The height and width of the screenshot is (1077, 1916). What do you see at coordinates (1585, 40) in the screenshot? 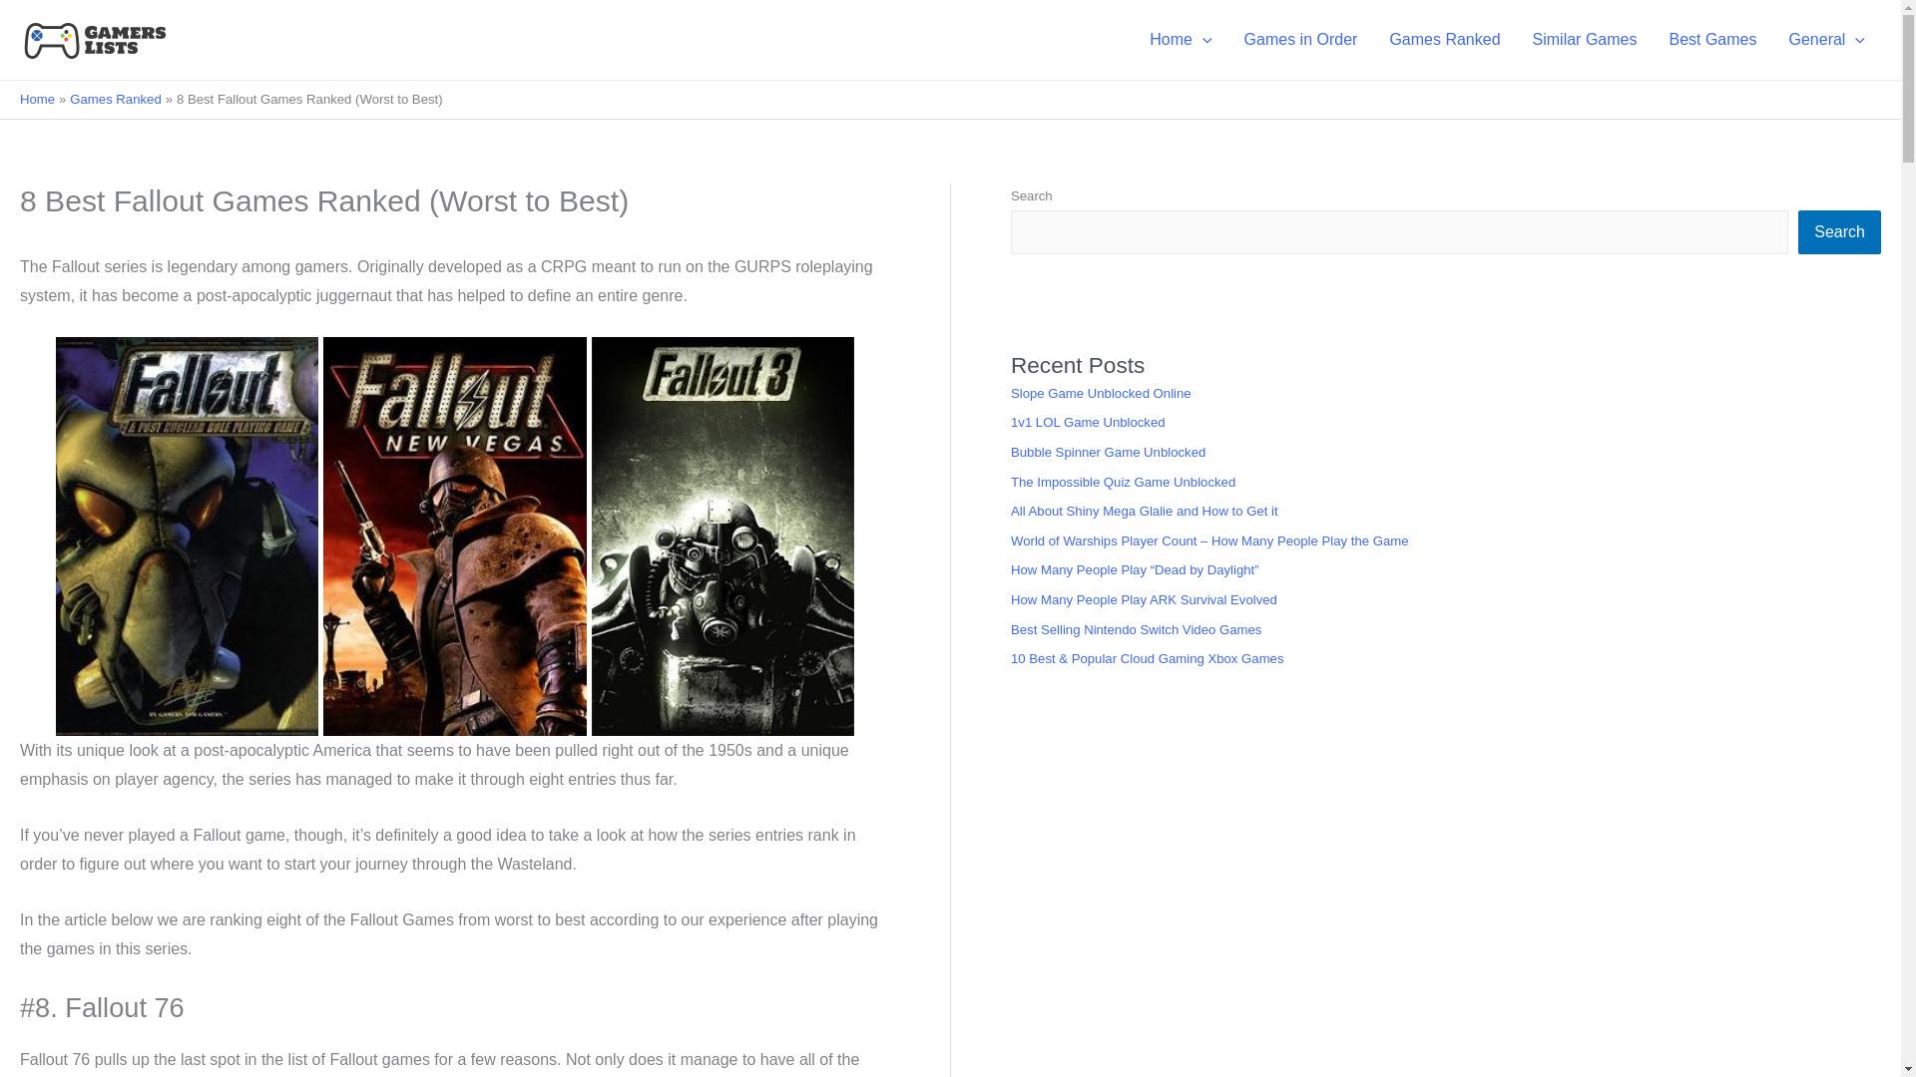
I see `Similar Games` at bounding box center [1585, 40].